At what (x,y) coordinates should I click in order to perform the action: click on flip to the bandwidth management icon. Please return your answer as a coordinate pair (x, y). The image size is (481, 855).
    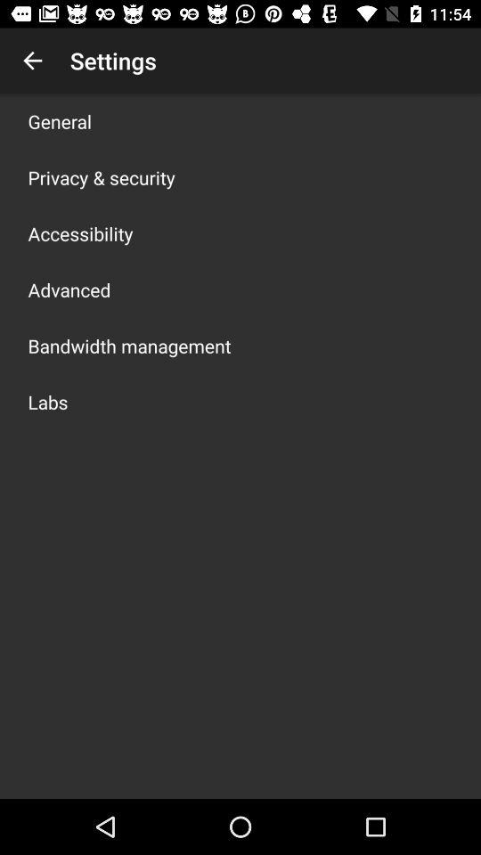
    Looking at the image, I should click on (129, 346).